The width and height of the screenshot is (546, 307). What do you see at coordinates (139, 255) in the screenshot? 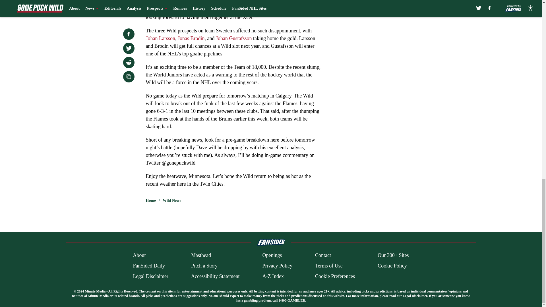
I see `About` at bounding box center [139, 255].